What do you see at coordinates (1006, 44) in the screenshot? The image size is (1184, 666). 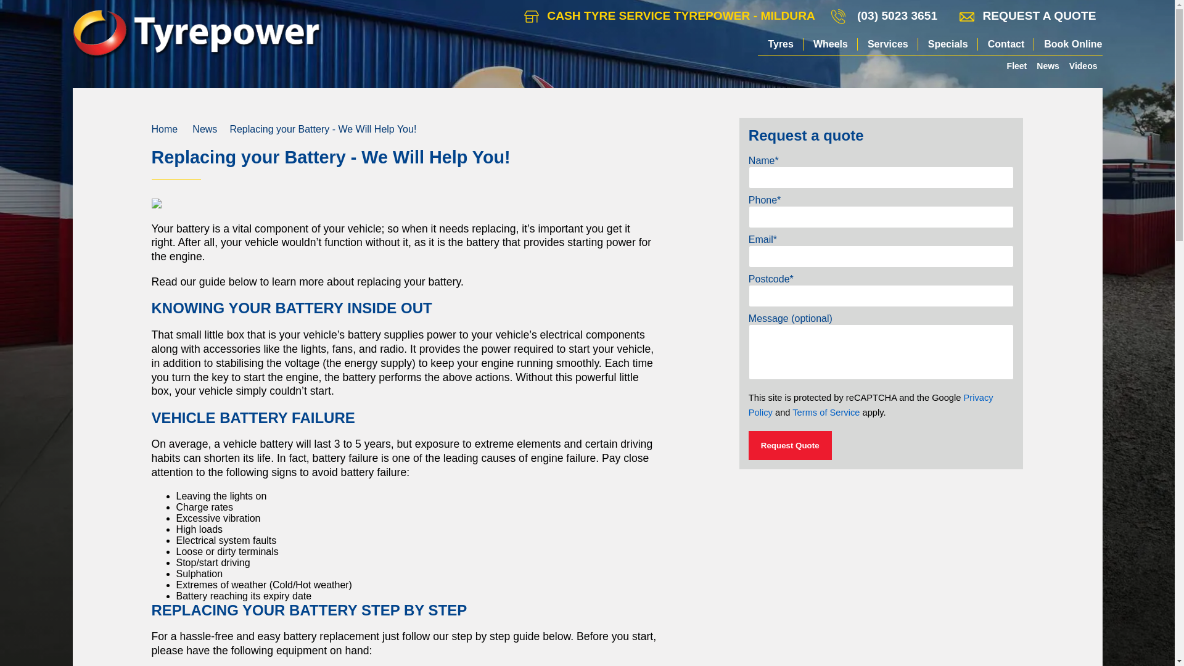 I see `Contact` at bounding box center [1006, 44].